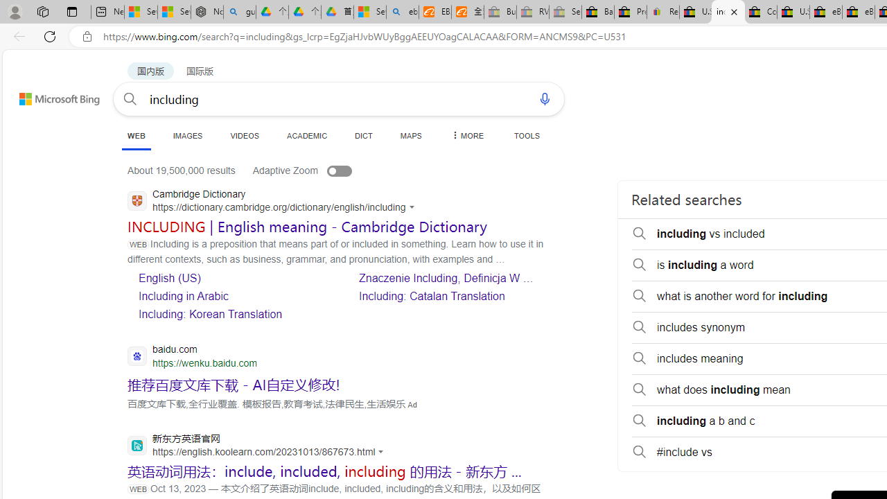  Describe the element at coordinates (211, 314) in the screenshot. I see `Including: Korean Translation` at that location.